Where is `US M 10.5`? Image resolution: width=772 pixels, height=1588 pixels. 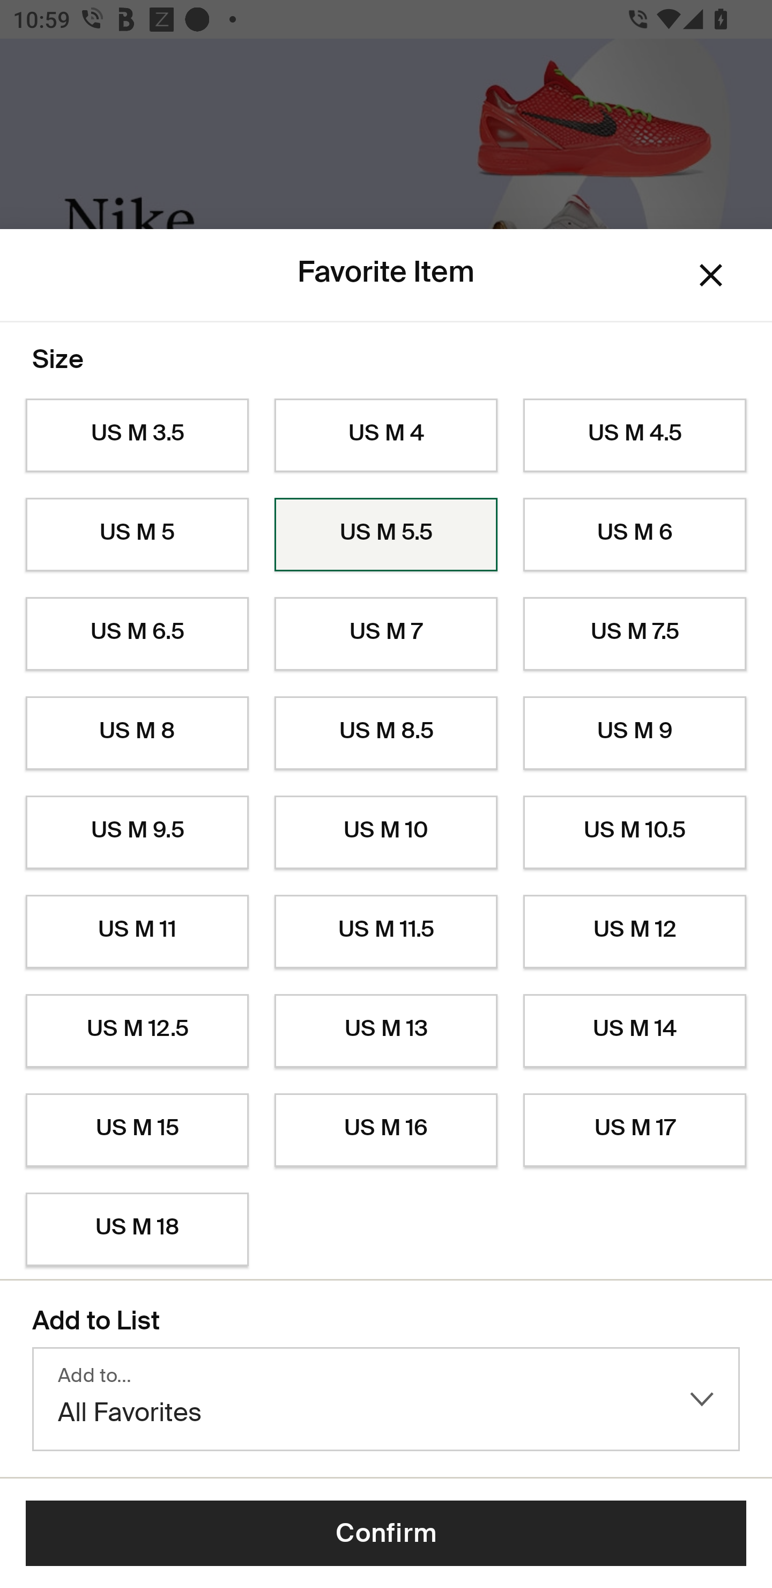 US M 10.5 is located at coordinates (635, 833).